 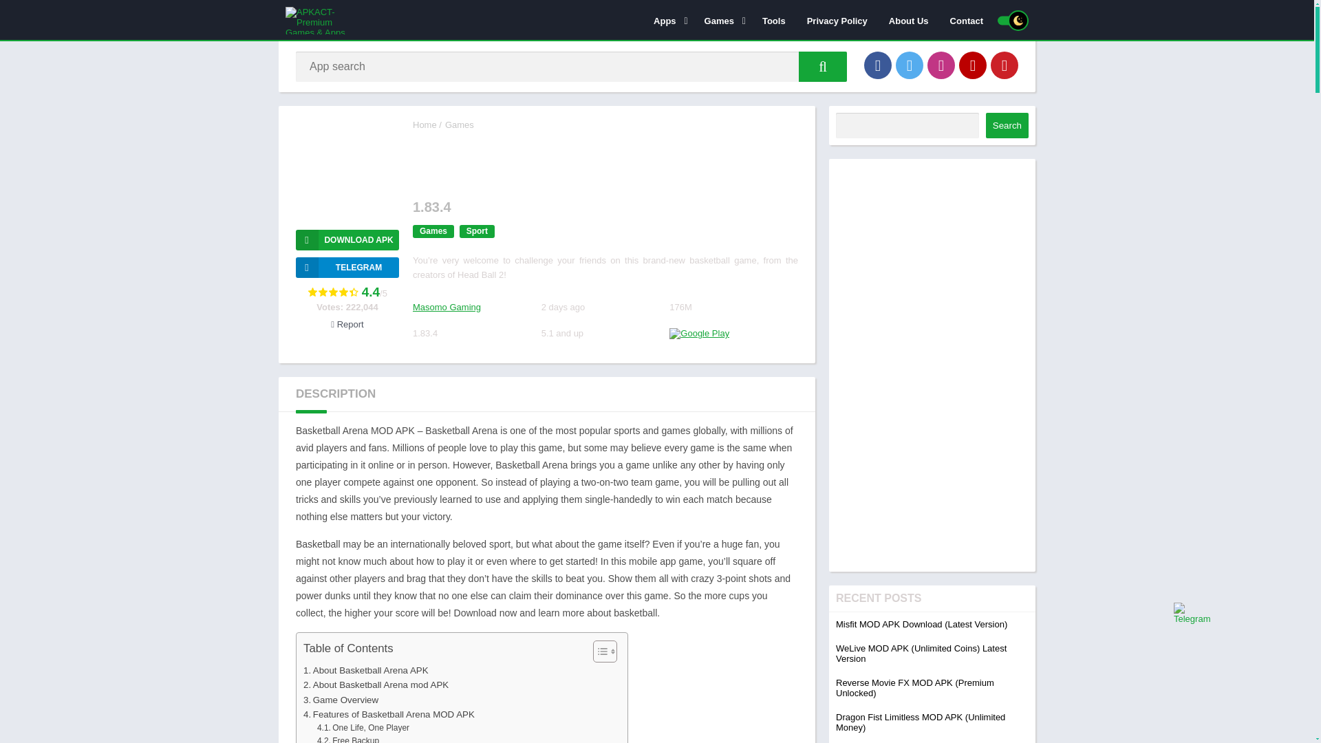 I want to click on Tools, so click(x=773, y=20).